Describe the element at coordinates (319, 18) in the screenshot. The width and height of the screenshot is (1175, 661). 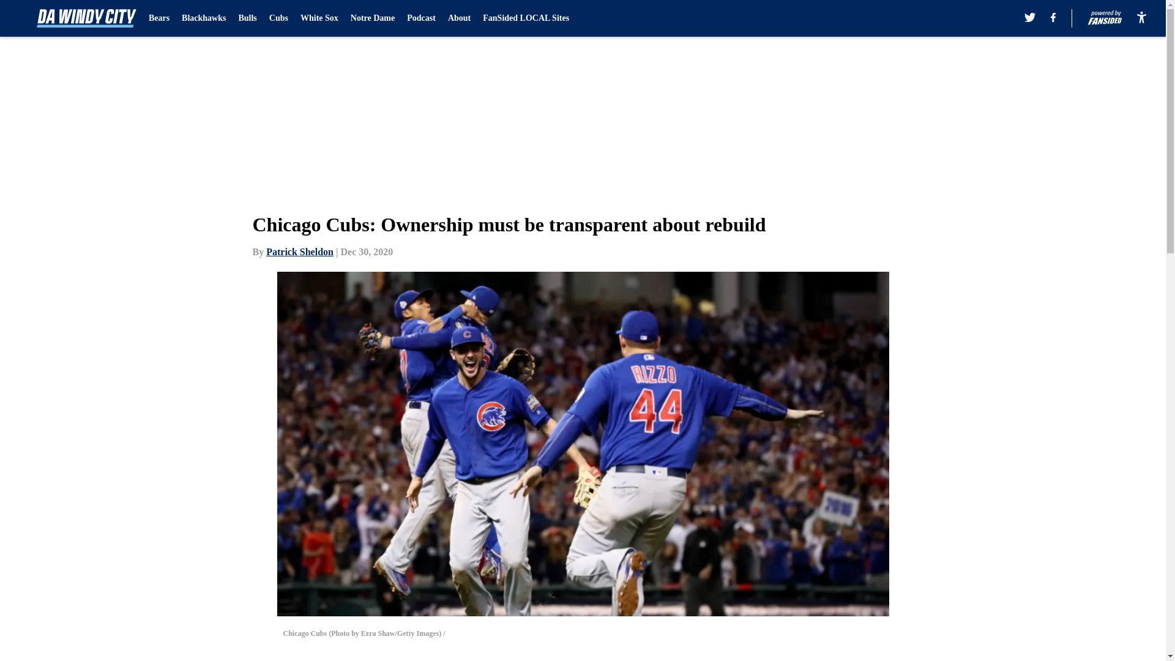
I see `White Sox` at that location.